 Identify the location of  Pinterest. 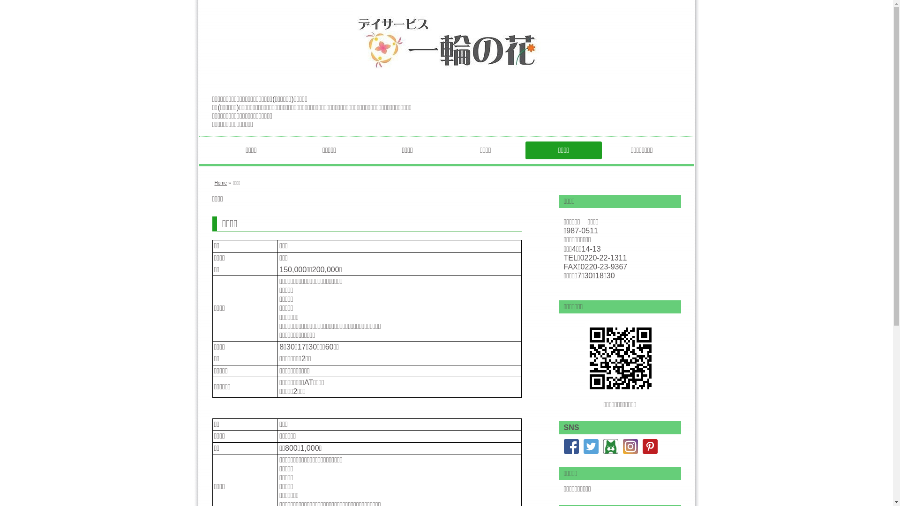
(650, 446).